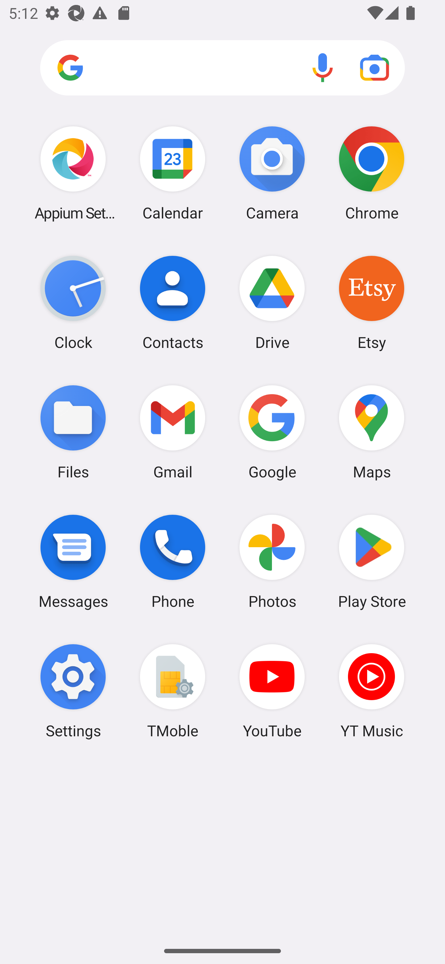 The image size is (445, 964). I want to click on Search apps, web and more, so click(222, 68).